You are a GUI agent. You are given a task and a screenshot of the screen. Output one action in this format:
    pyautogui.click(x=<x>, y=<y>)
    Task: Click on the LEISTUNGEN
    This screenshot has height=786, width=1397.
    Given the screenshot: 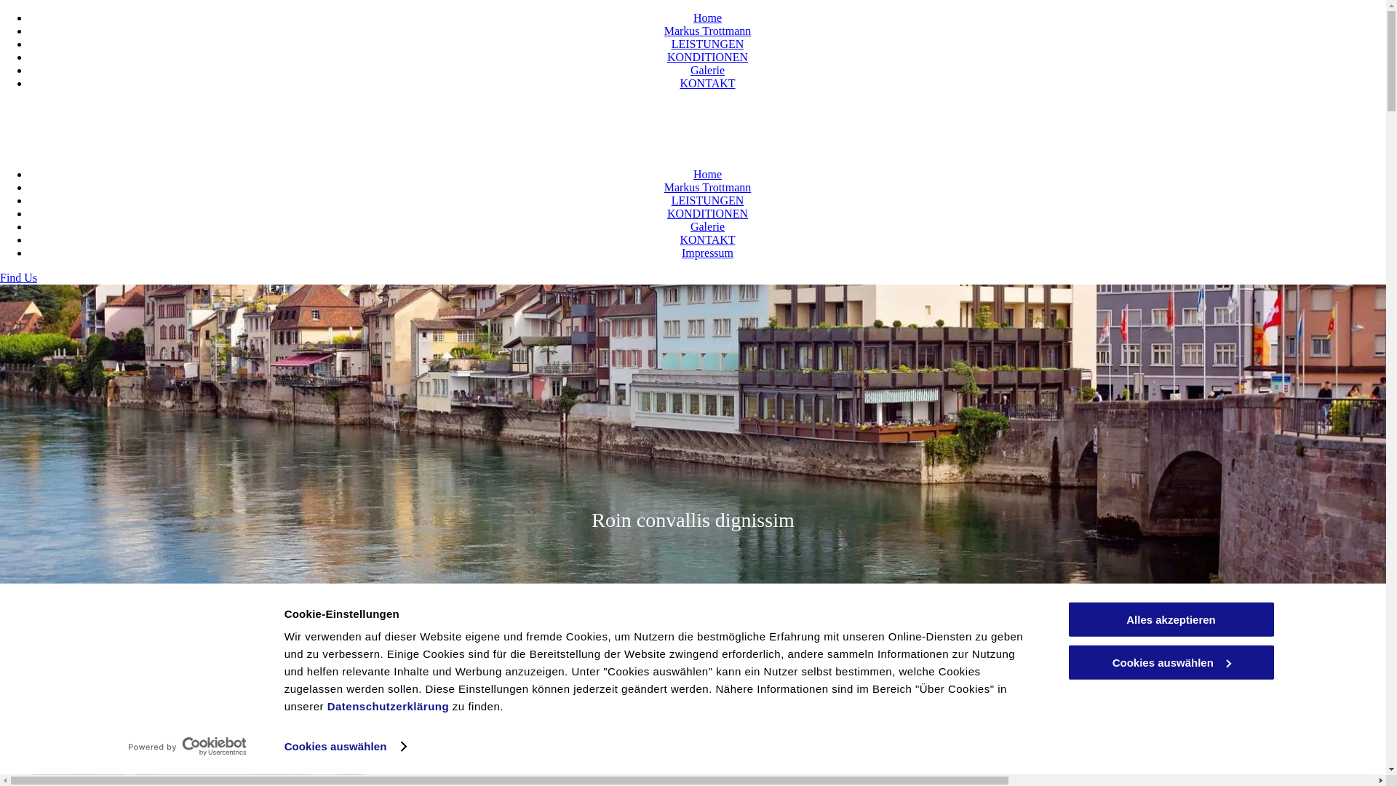 What is the action you would take?
    pyautogui.click(x=708, y=201)
    